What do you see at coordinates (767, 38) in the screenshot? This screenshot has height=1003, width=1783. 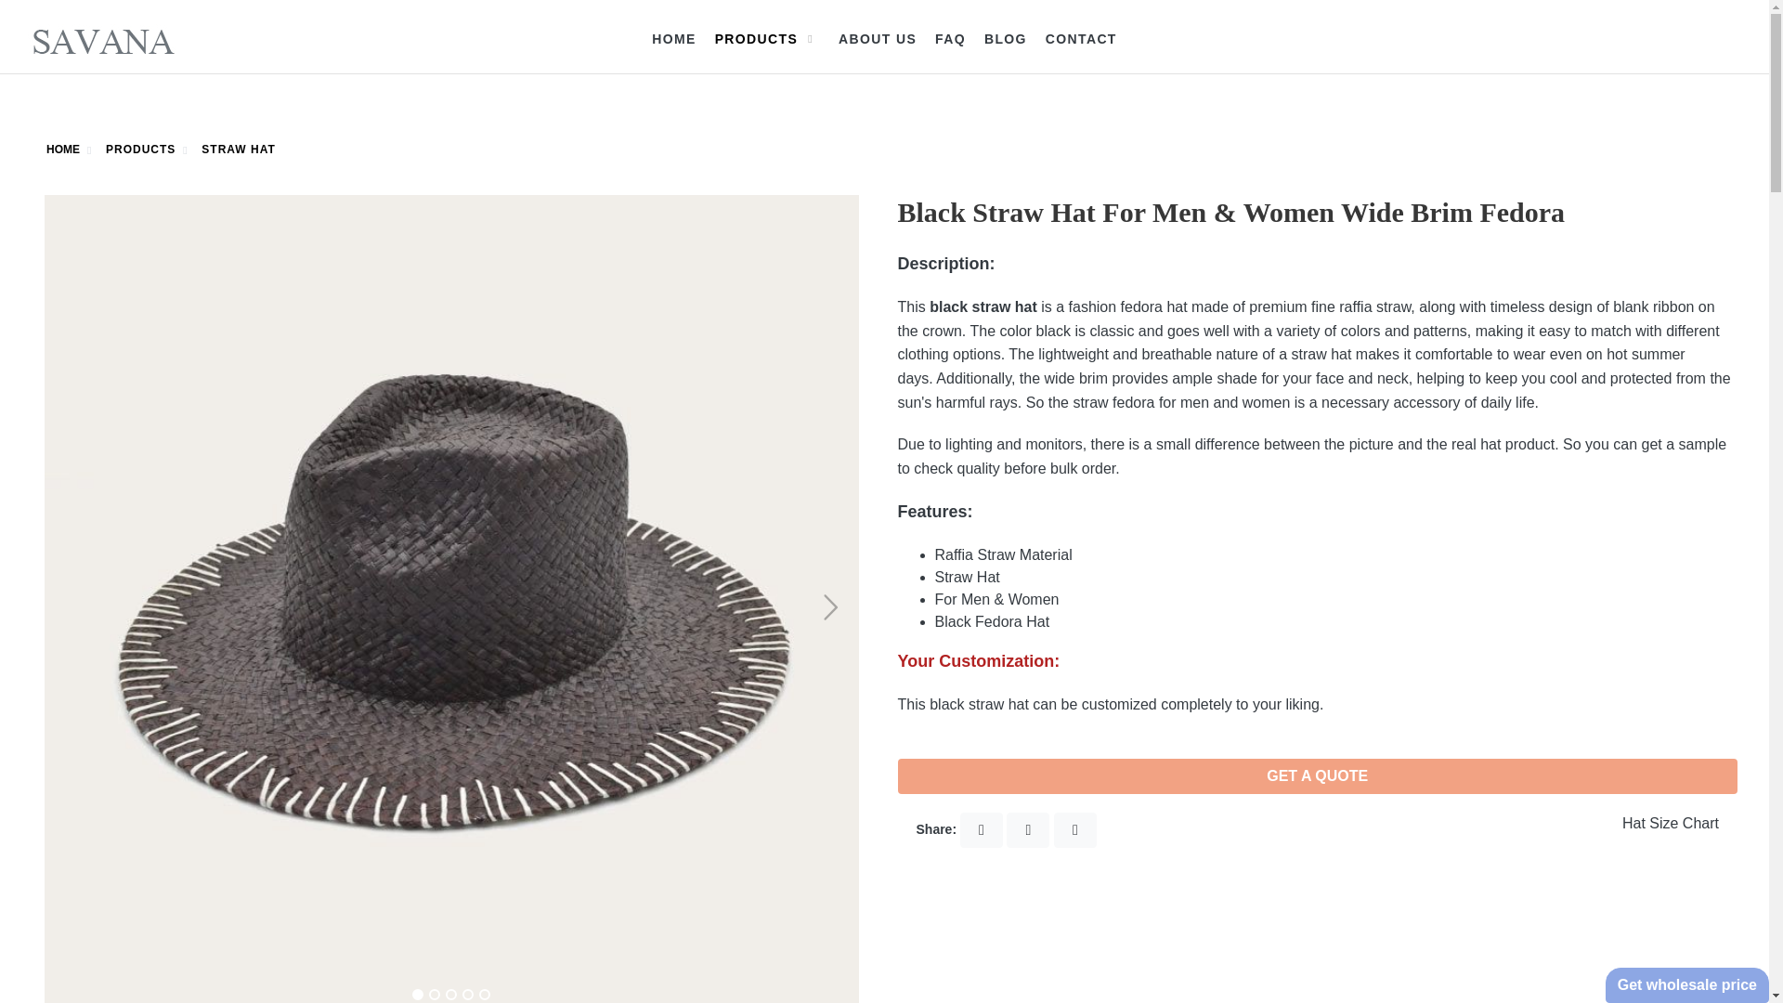 I see `PRODUCTS` at bounding box center [767, 38].